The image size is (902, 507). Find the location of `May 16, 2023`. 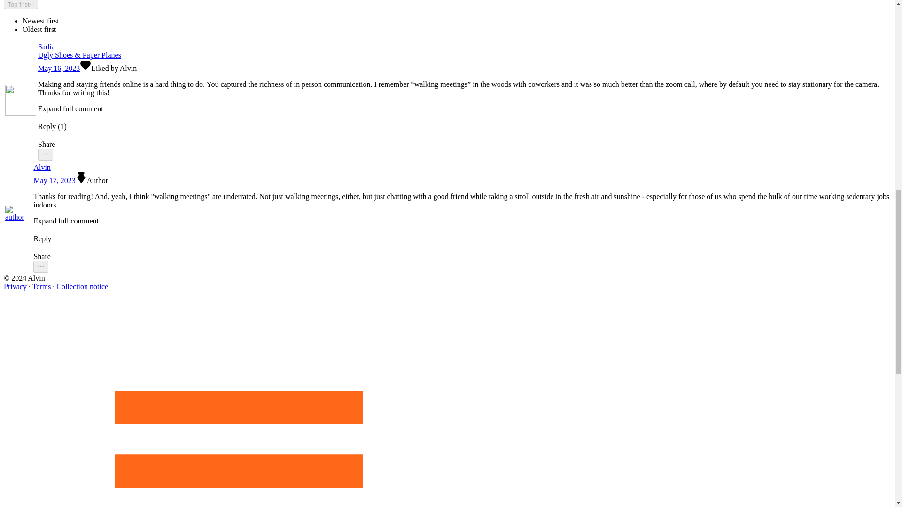

May 16, 2023 is located at coordinates (59, 69).